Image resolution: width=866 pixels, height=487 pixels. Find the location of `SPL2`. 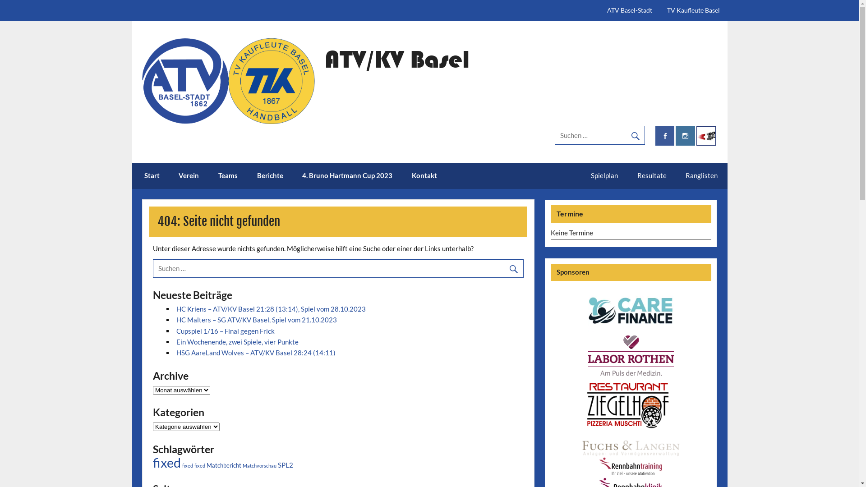

SPL2 is located at coordinates (286, 465).